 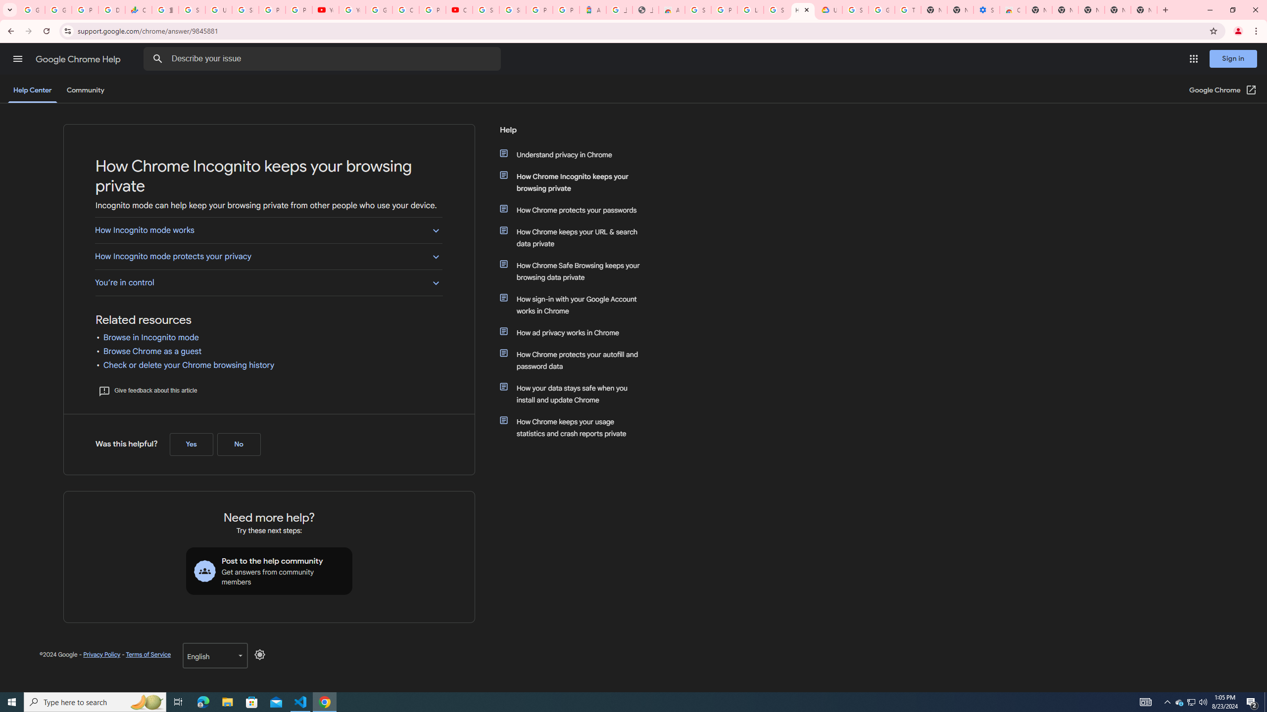 I want to click on Understand privacy in Chrome, so click(x=576, y=154).